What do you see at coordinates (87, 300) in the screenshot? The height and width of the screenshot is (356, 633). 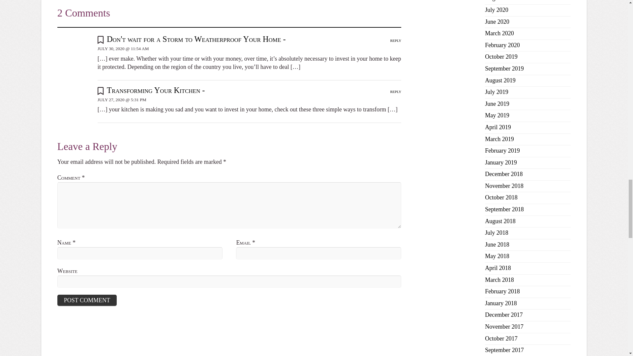 I see `Post Comment` at bounding box center [87, 300].